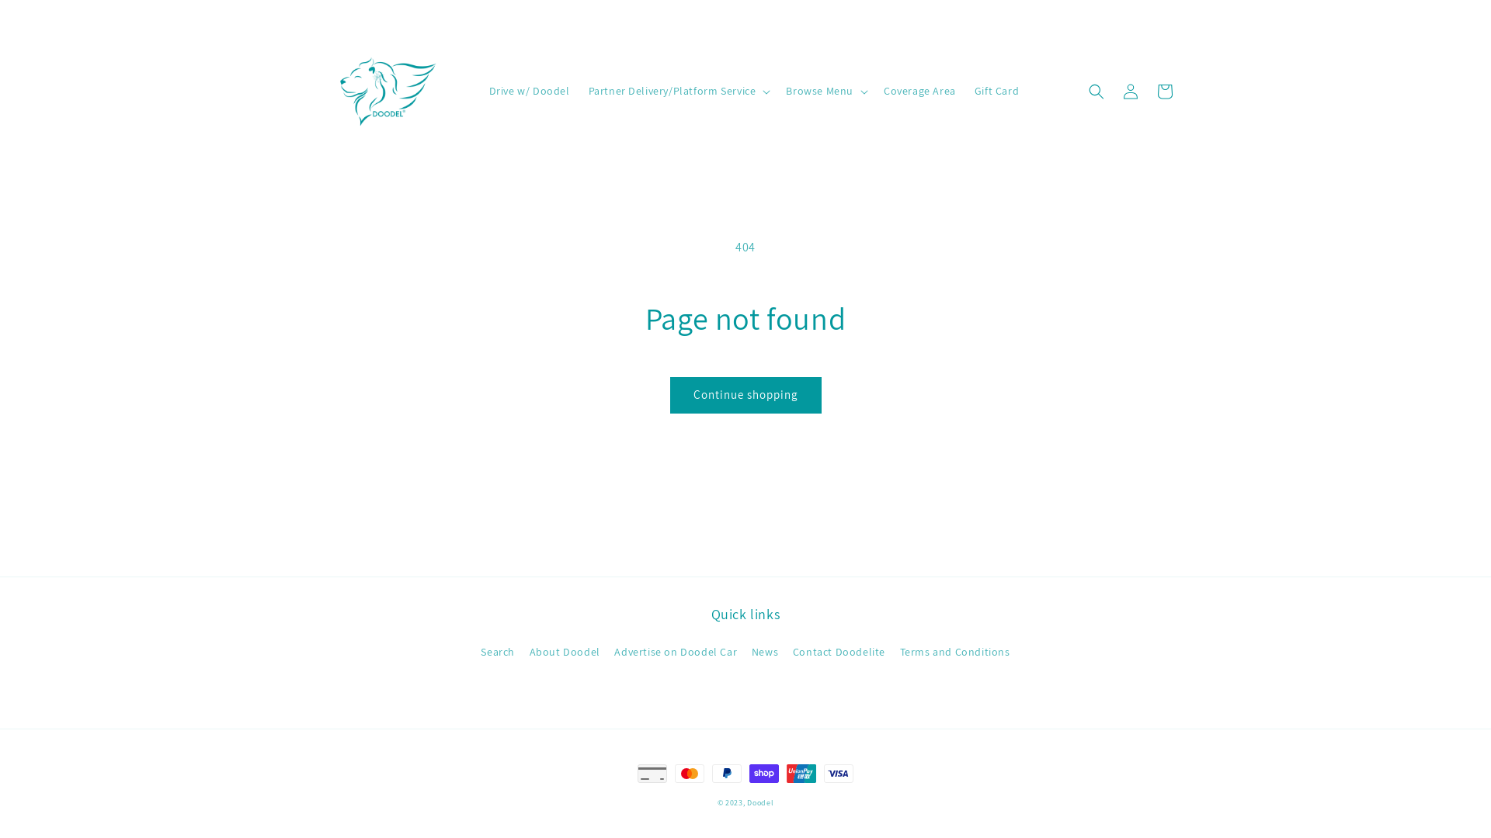 The height and width of the screenshot is (838, 1491). What do you see at coordinates (530, 91) in the screenshot?
I see `Drive w/ Doodel` at bounding box center [530, 91].